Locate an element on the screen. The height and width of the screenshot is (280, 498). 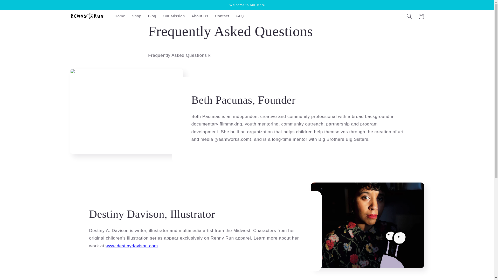
www.destinydavison.com is located at coordinates (132, 246).